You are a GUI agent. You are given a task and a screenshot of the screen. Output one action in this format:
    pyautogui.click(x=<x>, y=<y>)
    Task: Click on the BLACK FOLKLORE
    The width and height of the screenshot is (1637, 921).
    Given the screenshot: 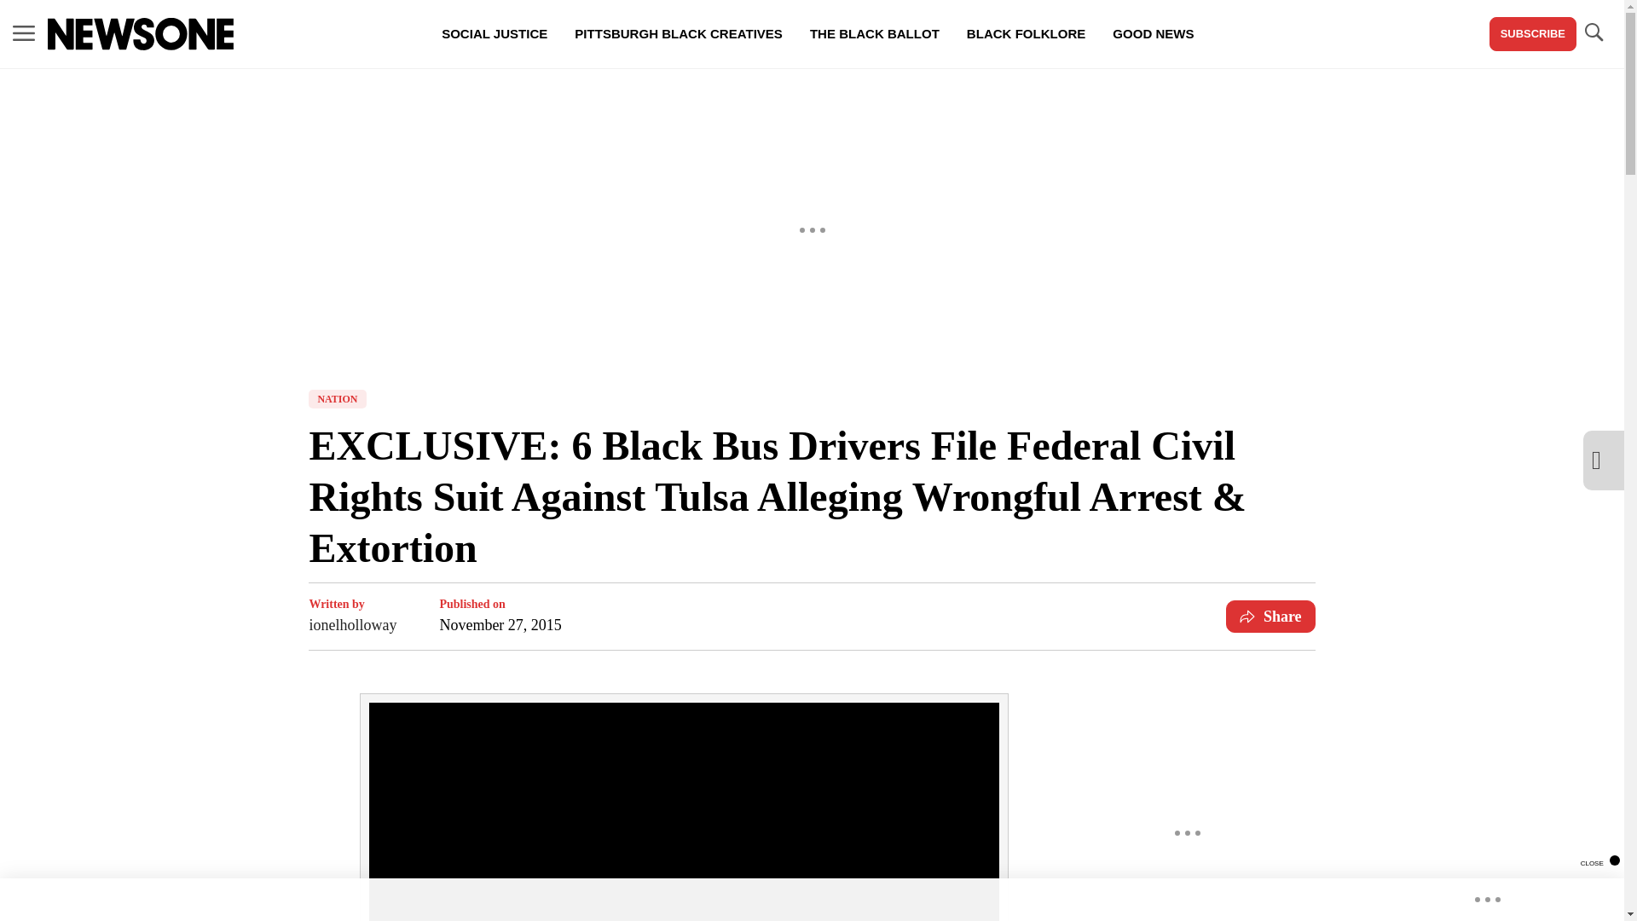 What is the action you would take?
    pyautogui.click(x=1025, y=34)
    